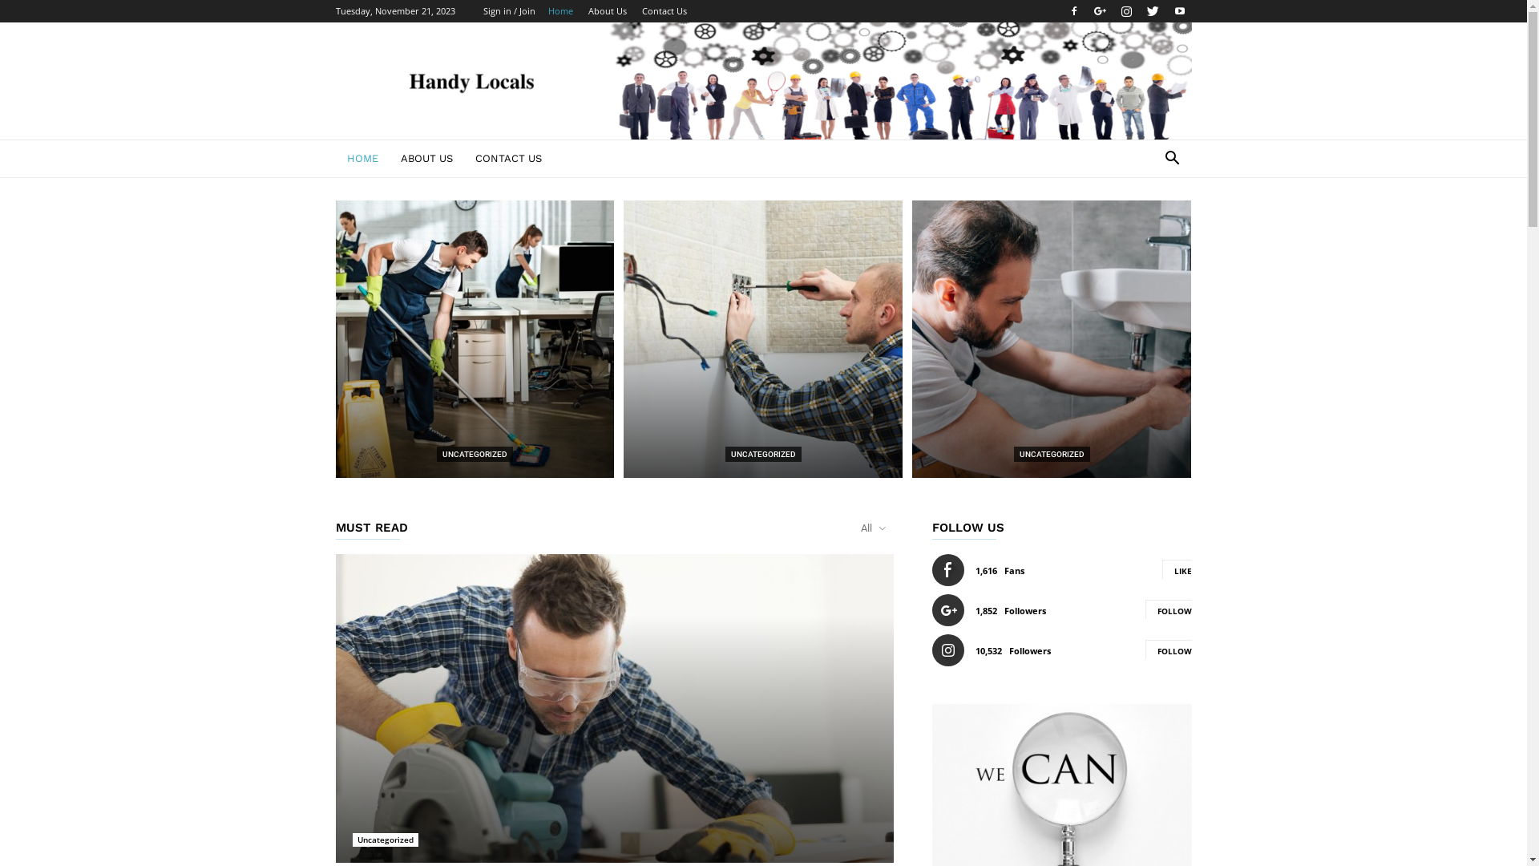 The height and width of the screenshot is (866, 1539). I want to click on Sign in / Join, so click(508, 11).